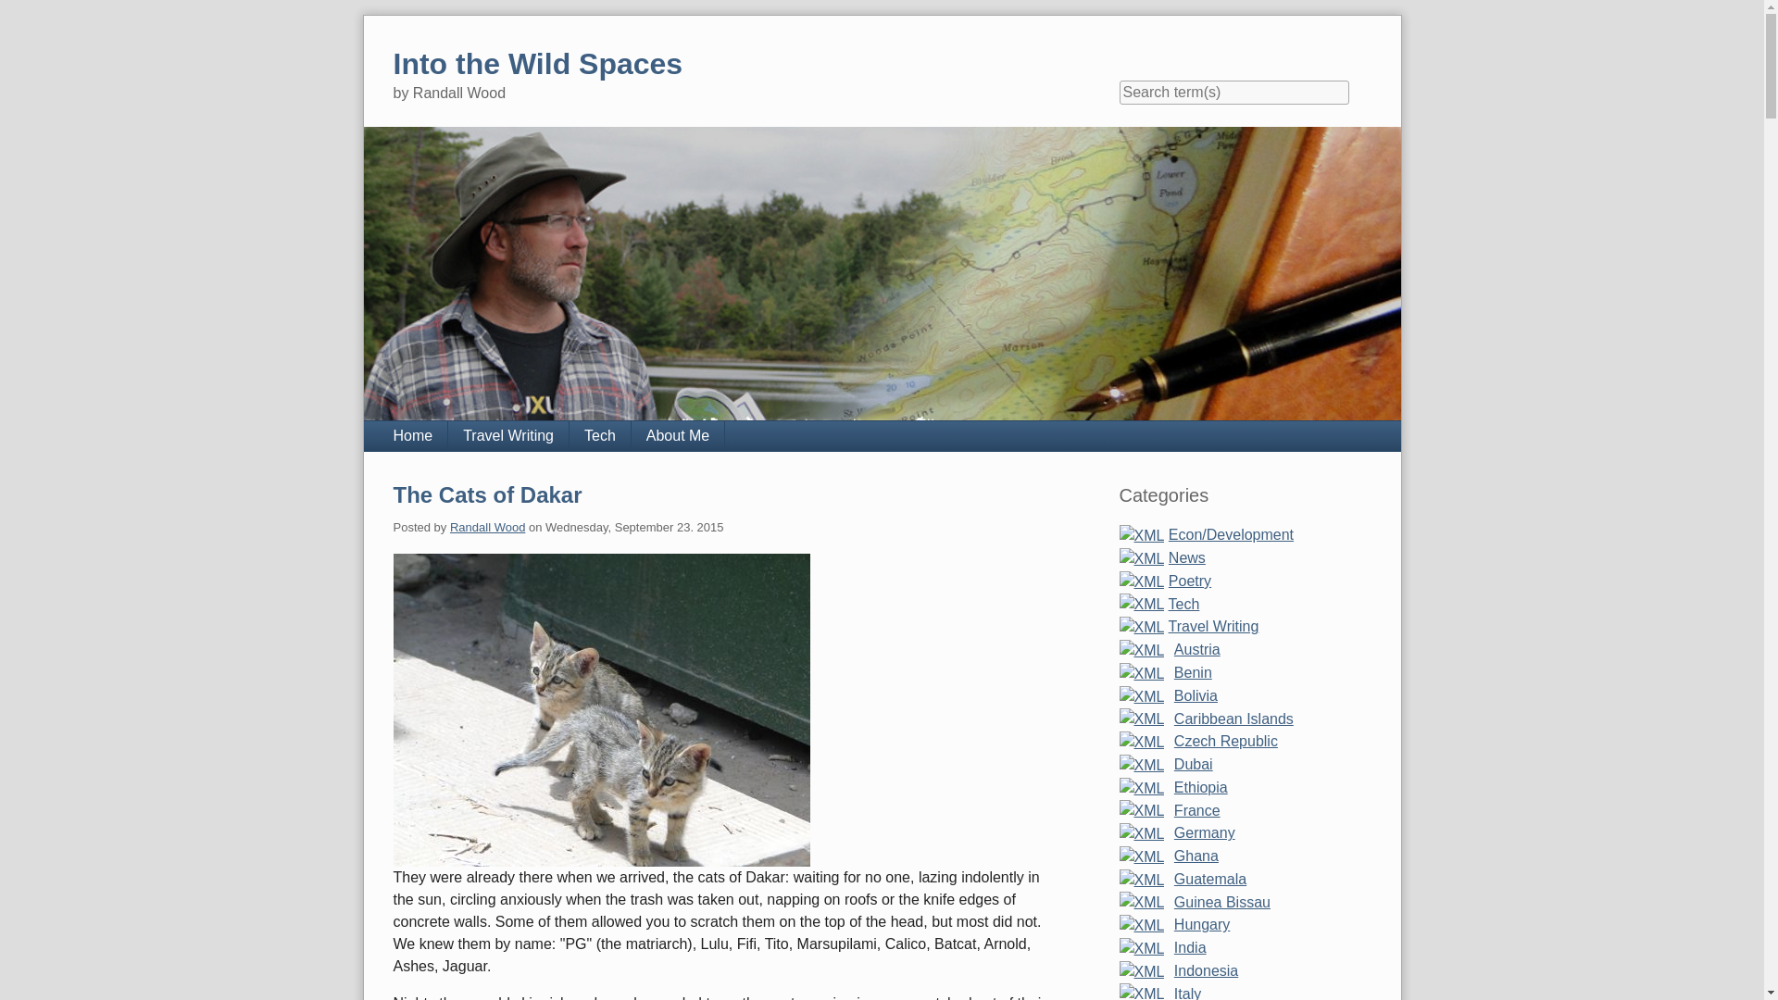 The width and height of the screenshot is (1778, 1000). I want to click on Poetry, so click(1189, 581).